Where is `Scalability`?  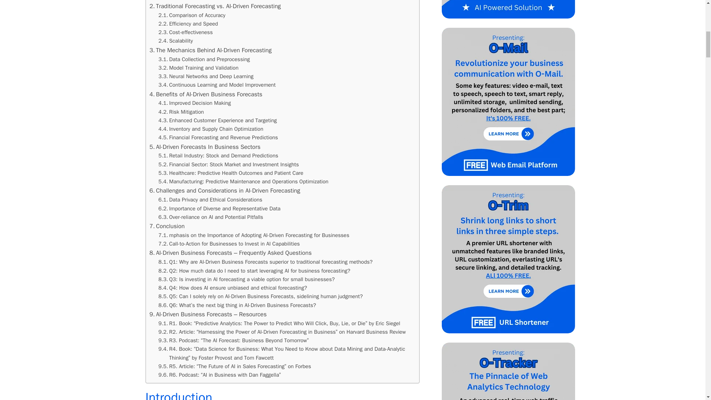
Scalability is located at coordinates (176, 41).